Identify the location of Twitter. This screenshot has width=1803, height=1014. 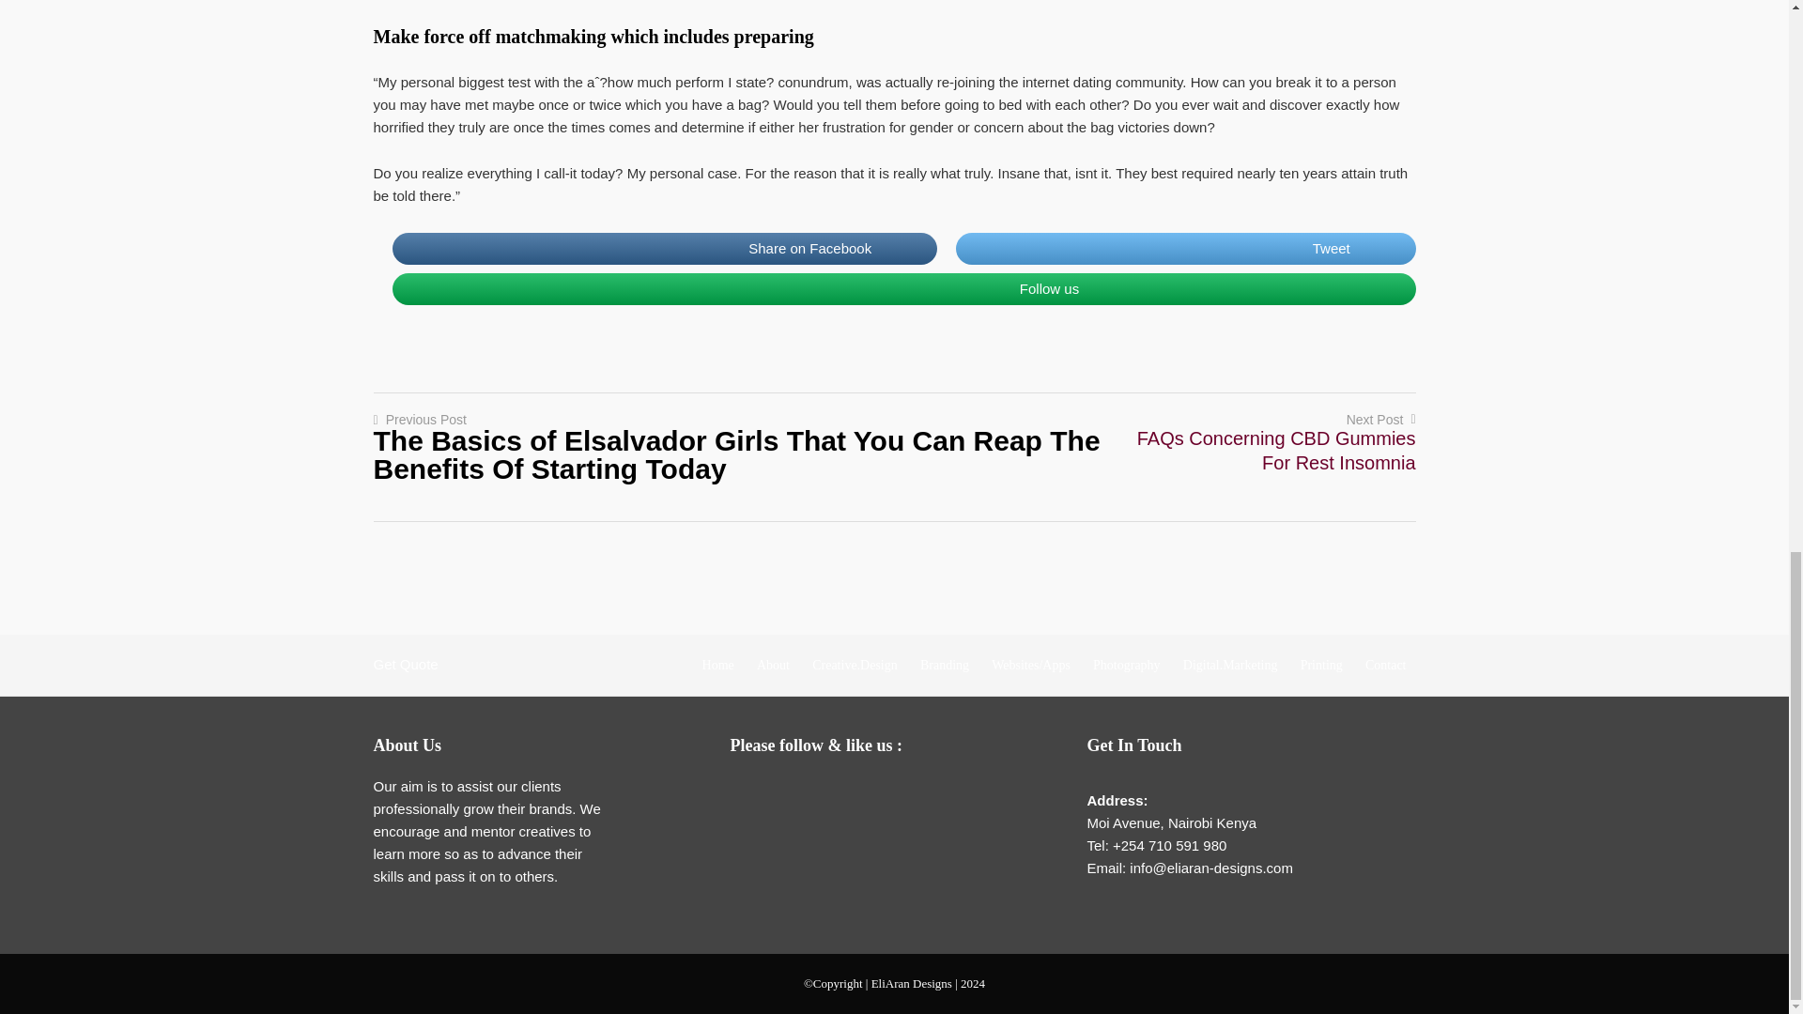
(826, 792).